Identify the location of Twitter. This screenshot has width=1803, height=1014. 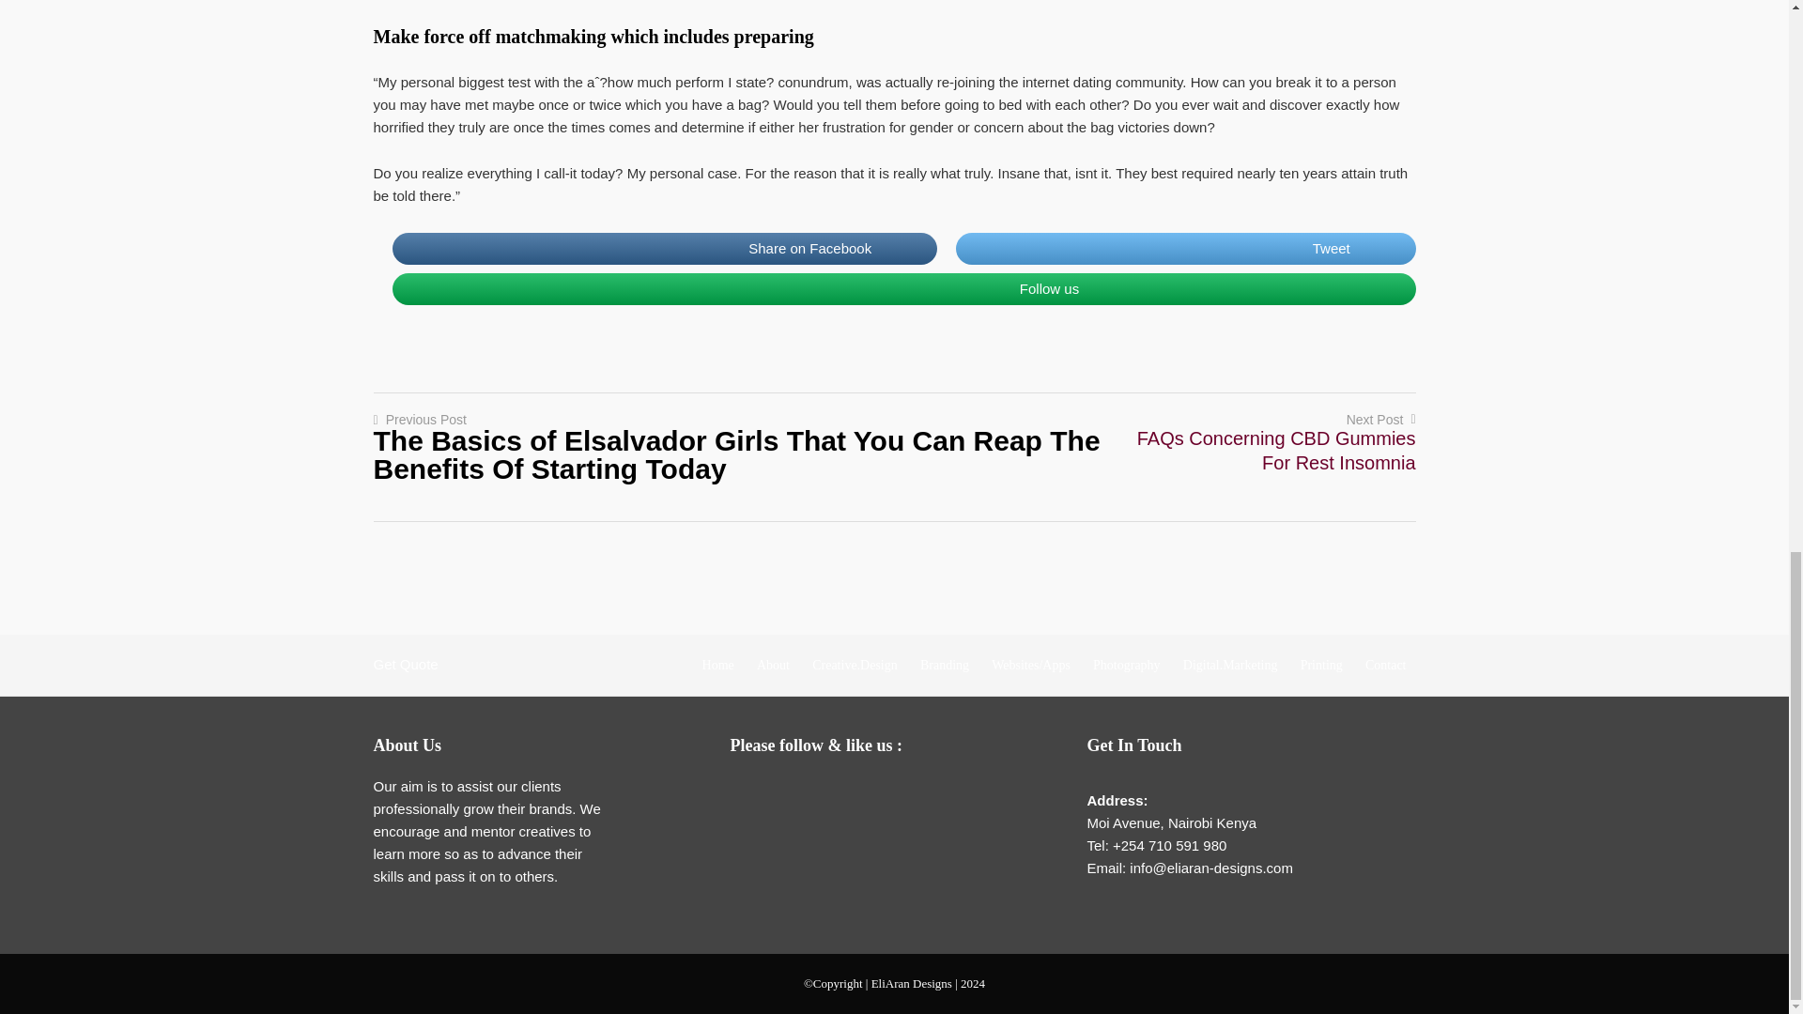
(826, 792).